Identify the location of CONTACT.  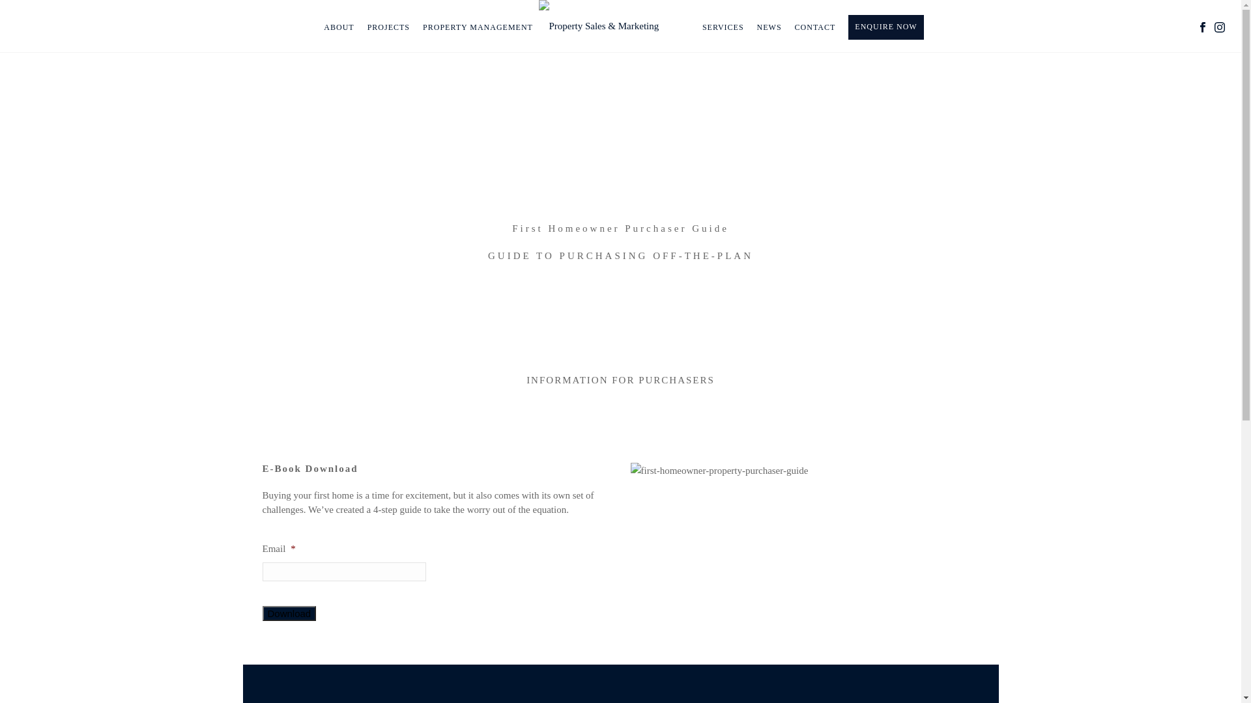
(816, 27).